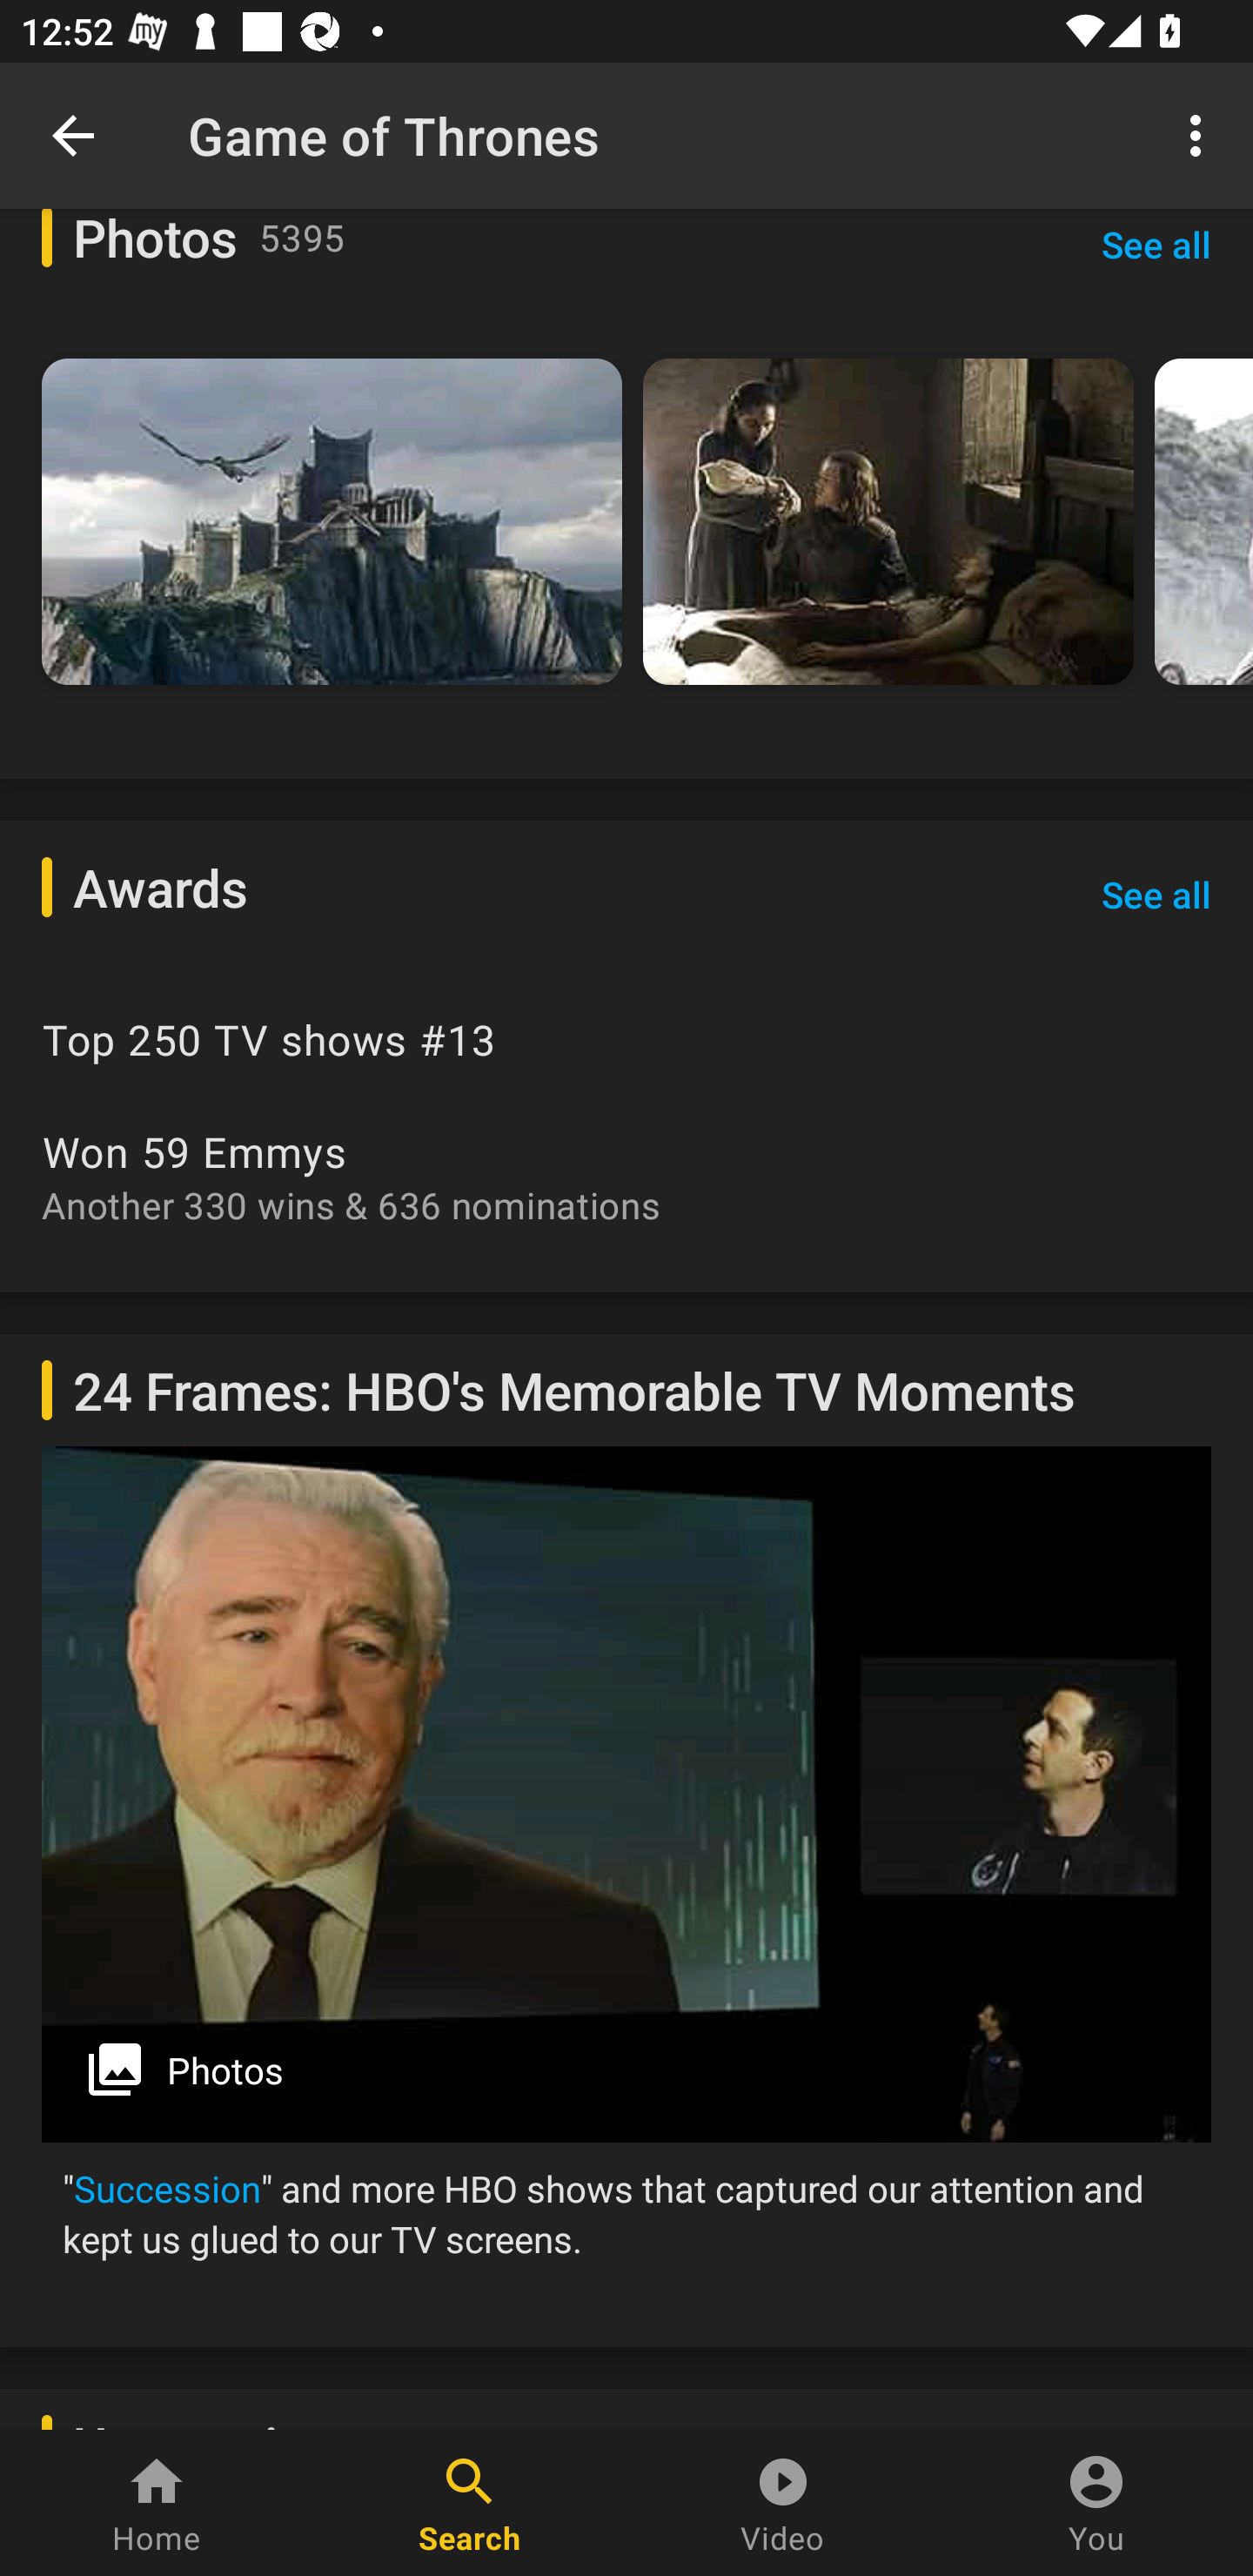 This screenshot has height=2576, width=1253. Describe the element at coordinates (783, 2503) in the screenshot. I see `Video` at that location.